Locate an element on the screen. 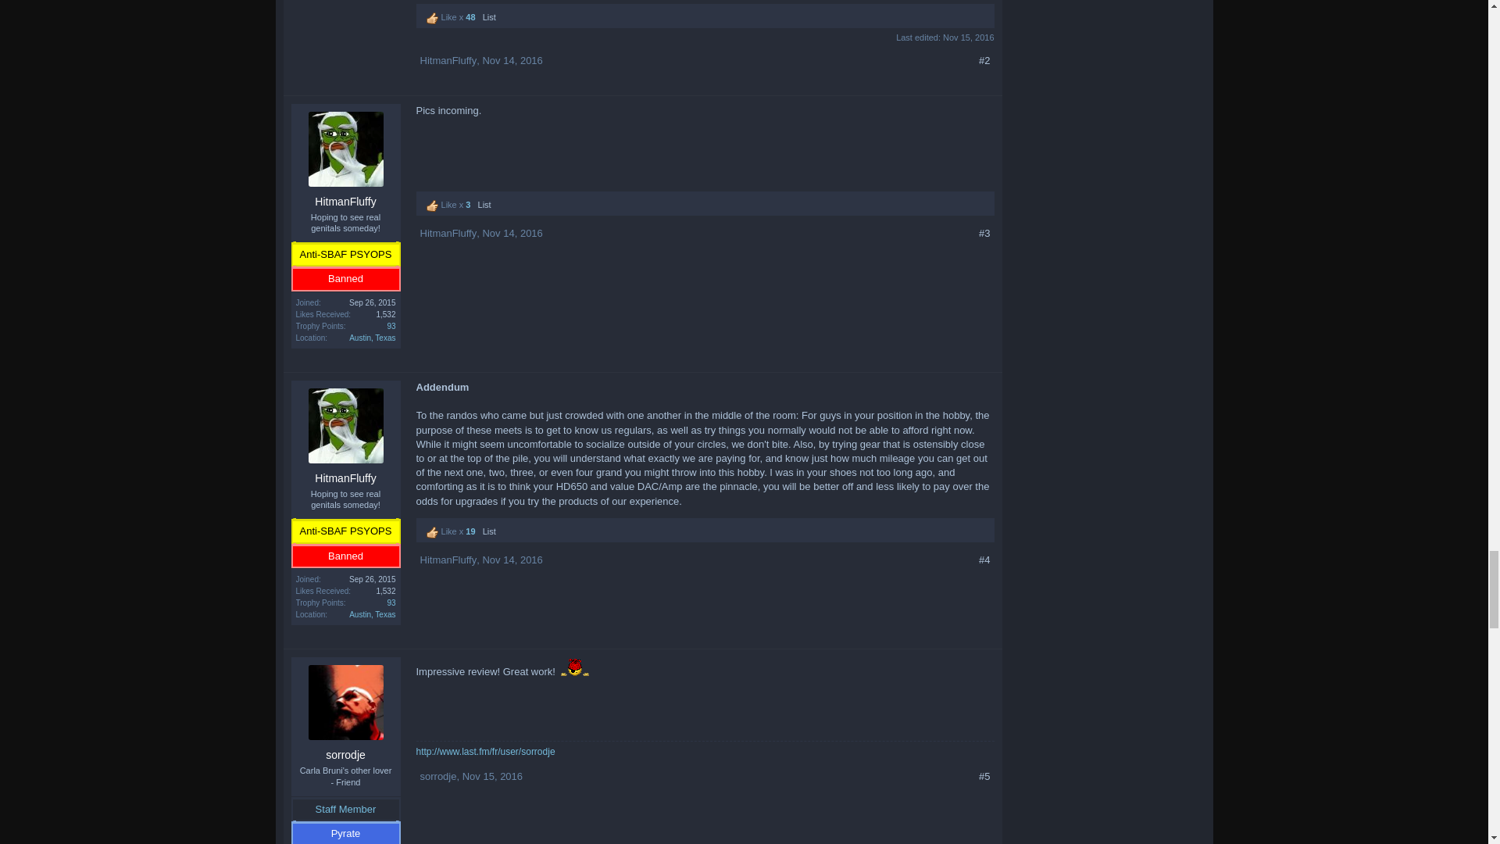  Like is located at coordinates (433, 19).